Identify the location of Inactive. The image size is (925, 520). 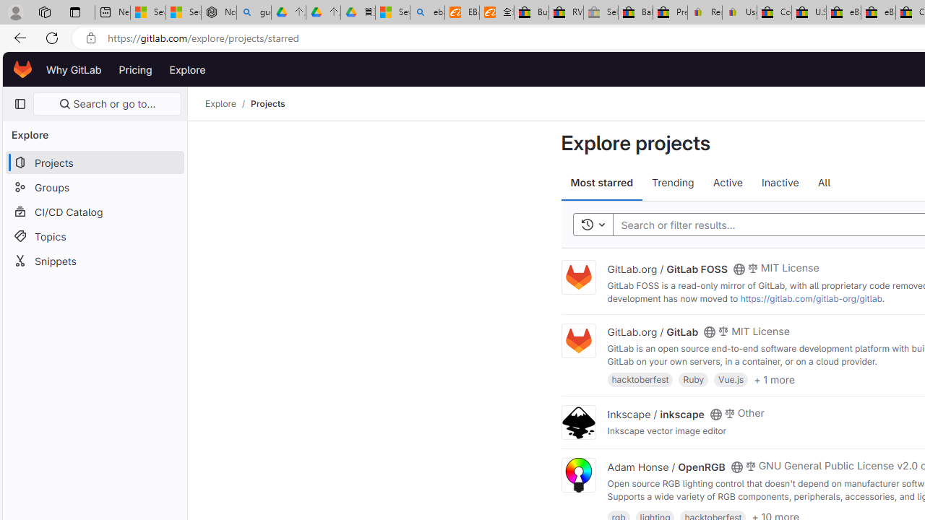
(780, 183).